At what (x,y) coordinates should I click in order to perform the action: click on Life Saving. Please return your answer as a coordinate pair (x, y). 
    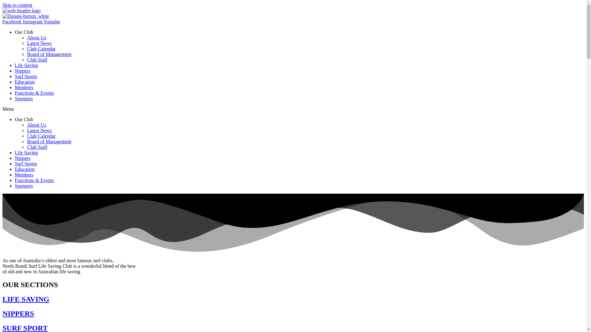
    Looking at the image, I should click on (26, 152).